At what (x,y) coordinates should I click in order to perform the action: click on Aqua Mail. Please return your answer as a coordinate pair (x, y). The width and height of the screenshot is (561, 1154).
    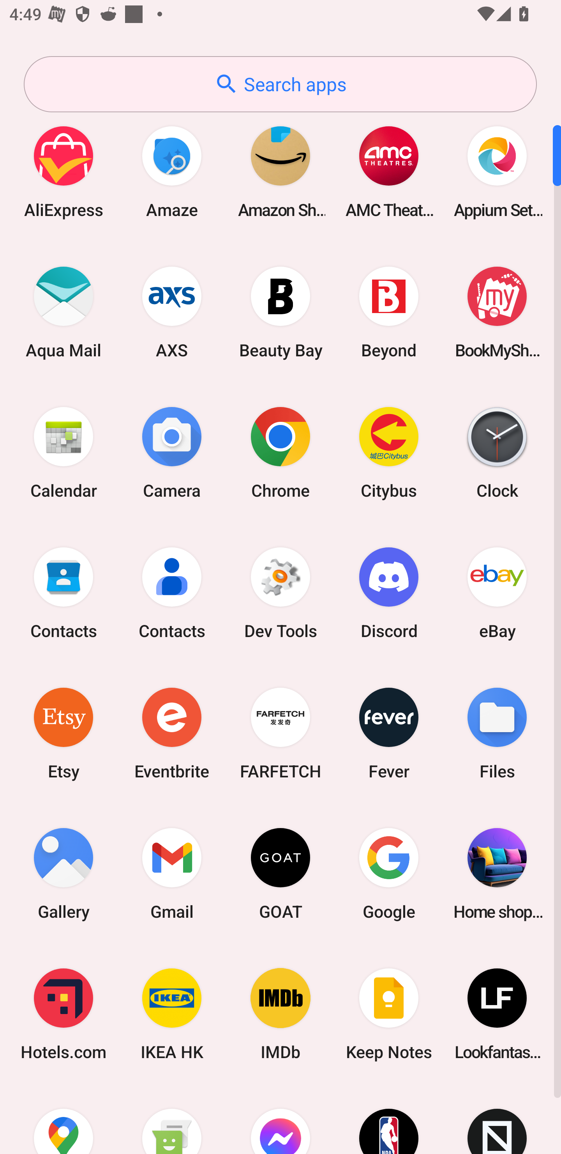
    Looking at the image, I should click on (64, 312).